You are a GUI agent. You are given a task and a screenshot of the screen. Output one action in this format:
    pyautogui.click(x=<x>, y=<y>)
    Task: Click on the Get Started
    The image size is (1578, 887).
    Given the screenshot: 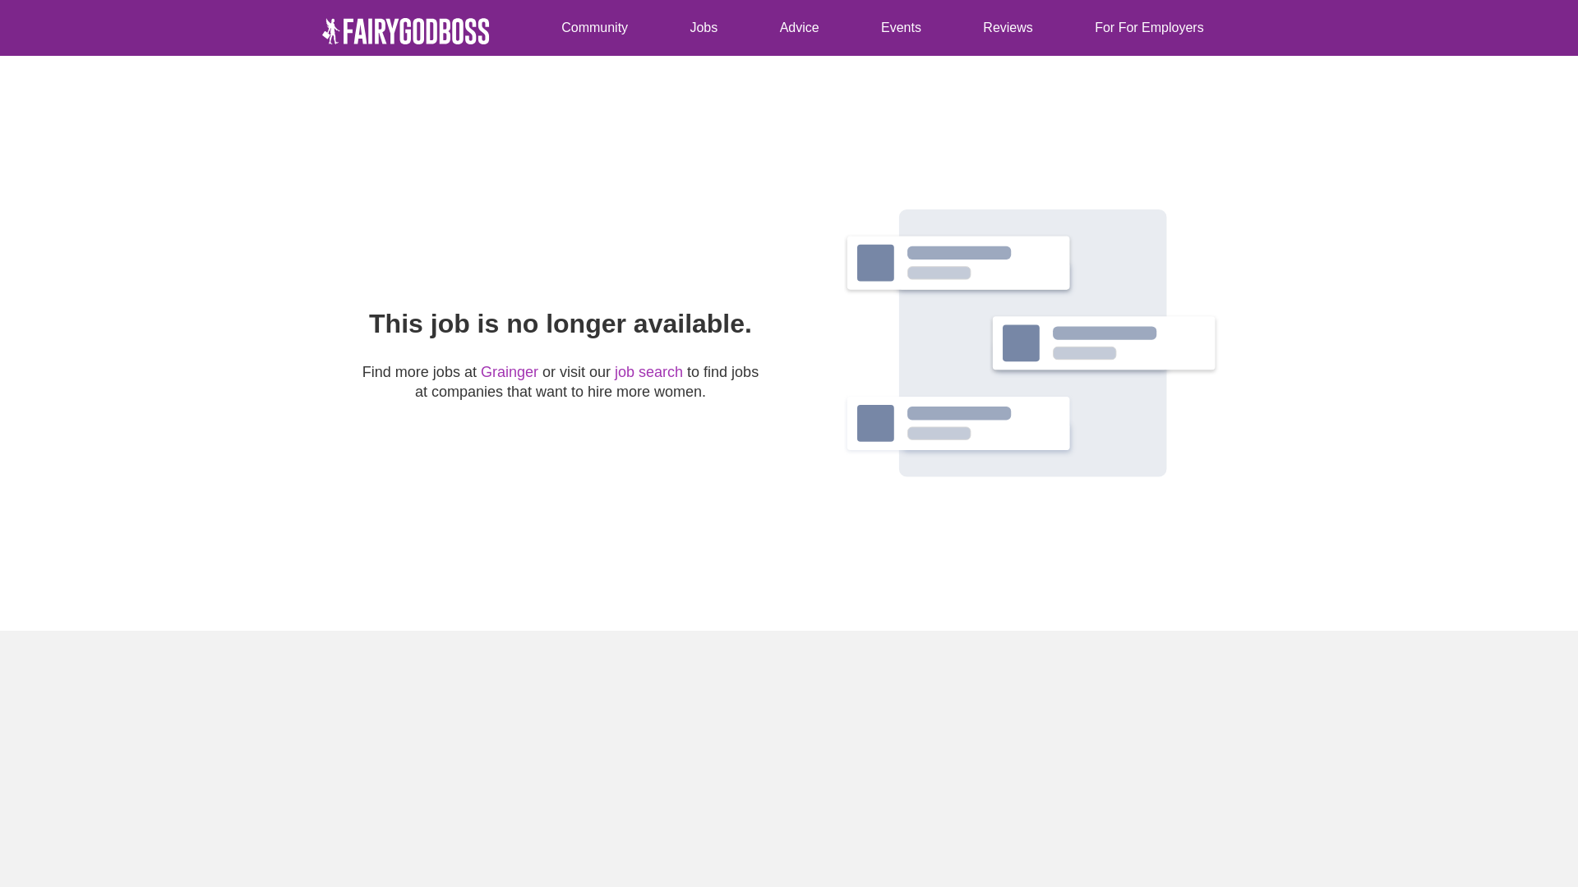 What is the action you would take?
    pyautogui.click(x=1218, y=28)
    